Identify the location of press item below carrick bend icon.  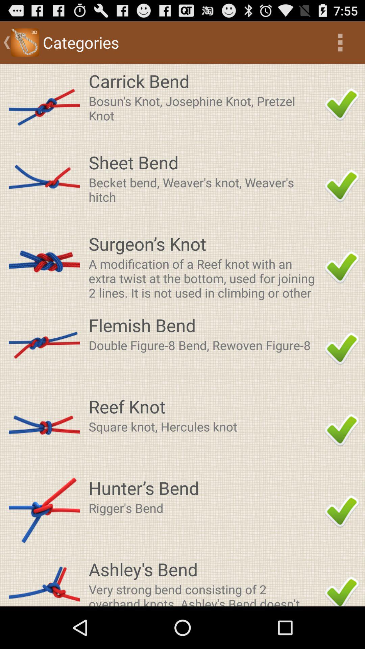
(204, 108).